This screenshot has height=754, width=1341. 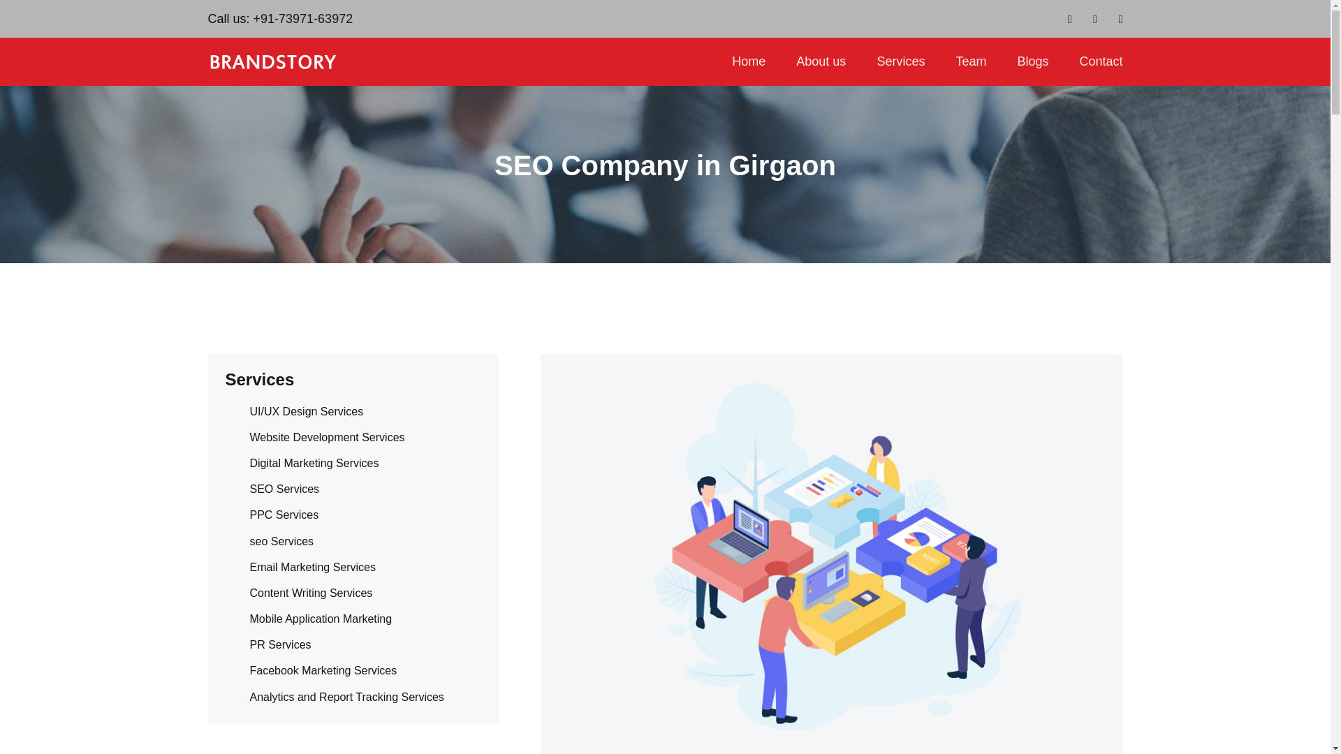 What do you see at coordinates (1092, 61) in the screenshot?
I see `Contact` at bounding box center [1092, 61].